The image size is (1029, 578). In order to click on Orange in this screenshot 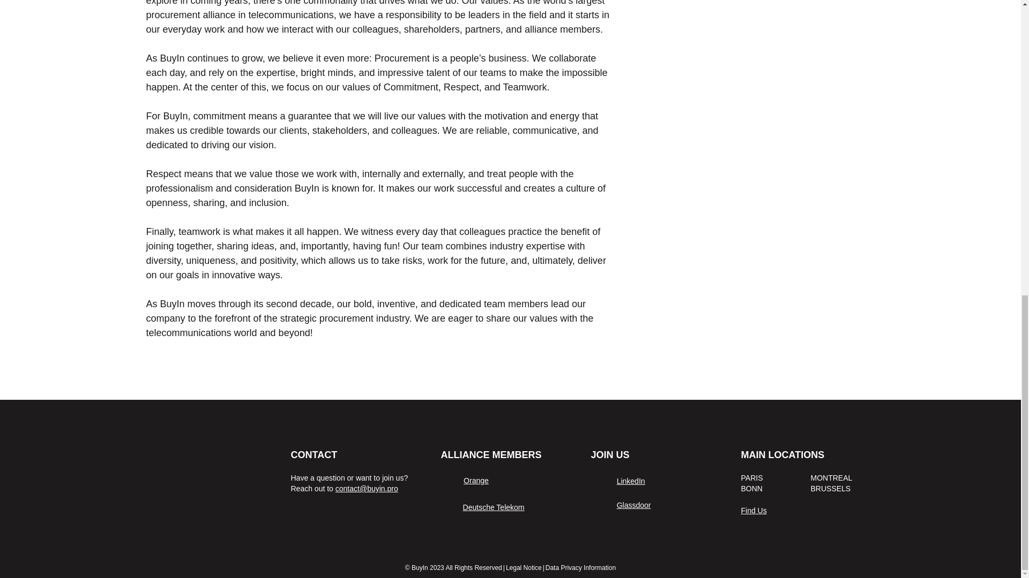, I will do `click(476, 481)`.